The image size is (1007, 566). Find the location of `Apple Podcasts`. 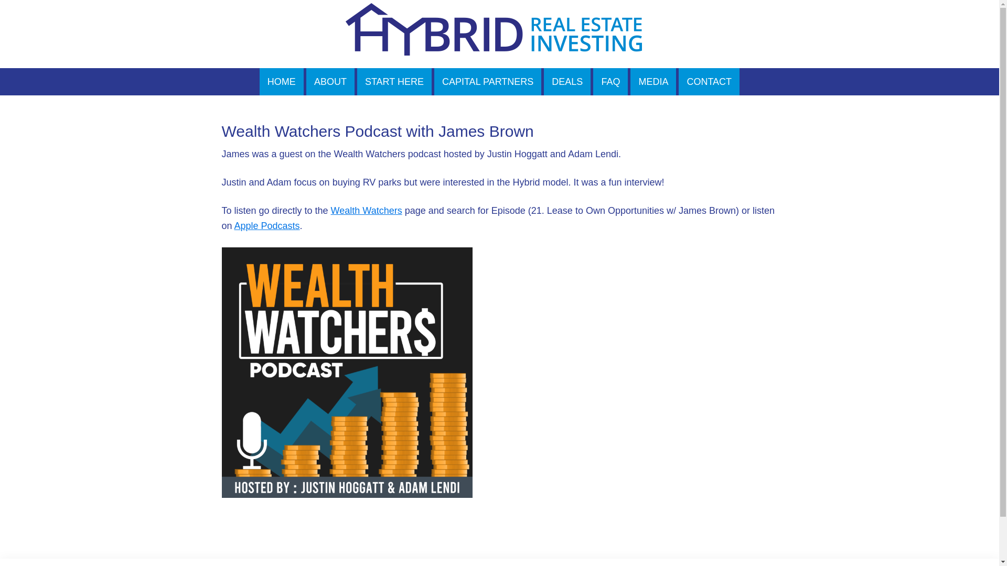

Apple Podcasts is located at coordinates (267, 225).